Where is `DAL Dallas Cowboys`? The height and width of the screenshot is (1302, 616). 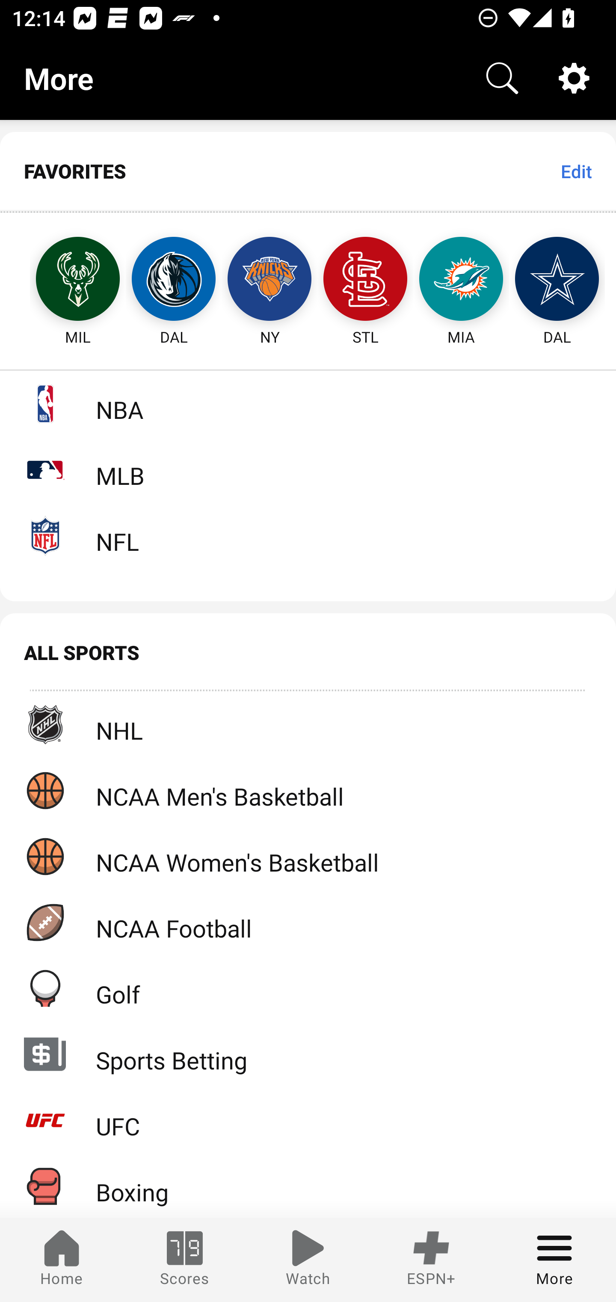 DAL Dallas Cowboys is located at coordinates (557, 279).